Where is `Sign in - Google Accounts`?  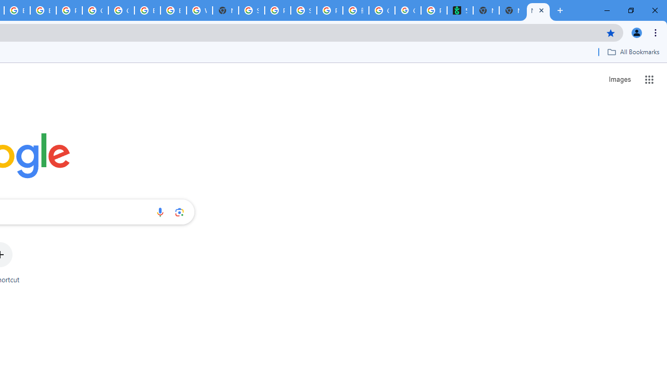
Sign in - Google Accounts is located at coordinates (252, 10).